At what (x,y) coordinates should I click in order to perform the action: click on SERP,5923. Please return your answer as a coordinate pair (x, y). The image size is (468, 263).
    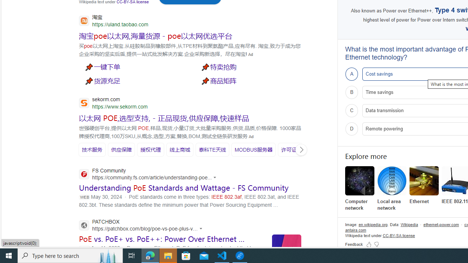
    Looking at the image, I should click on (164, 118).